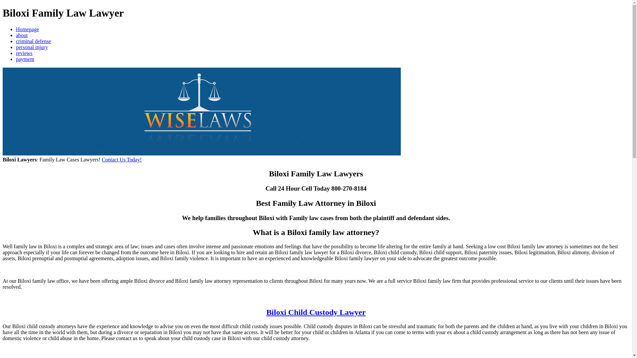 Image resolution: width=637 pixels, height=358 pixels. Describe the element at coordinates (27, 29) in the screenshot. I see `Homepage` at that location.